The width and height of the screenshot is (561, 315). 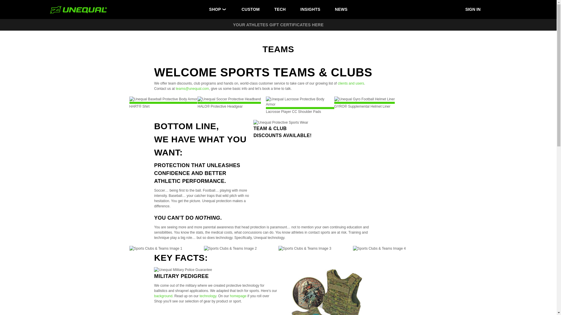 I want to click on Unequal Helmet Liner Protective Insert, so click(x=365, y=100).